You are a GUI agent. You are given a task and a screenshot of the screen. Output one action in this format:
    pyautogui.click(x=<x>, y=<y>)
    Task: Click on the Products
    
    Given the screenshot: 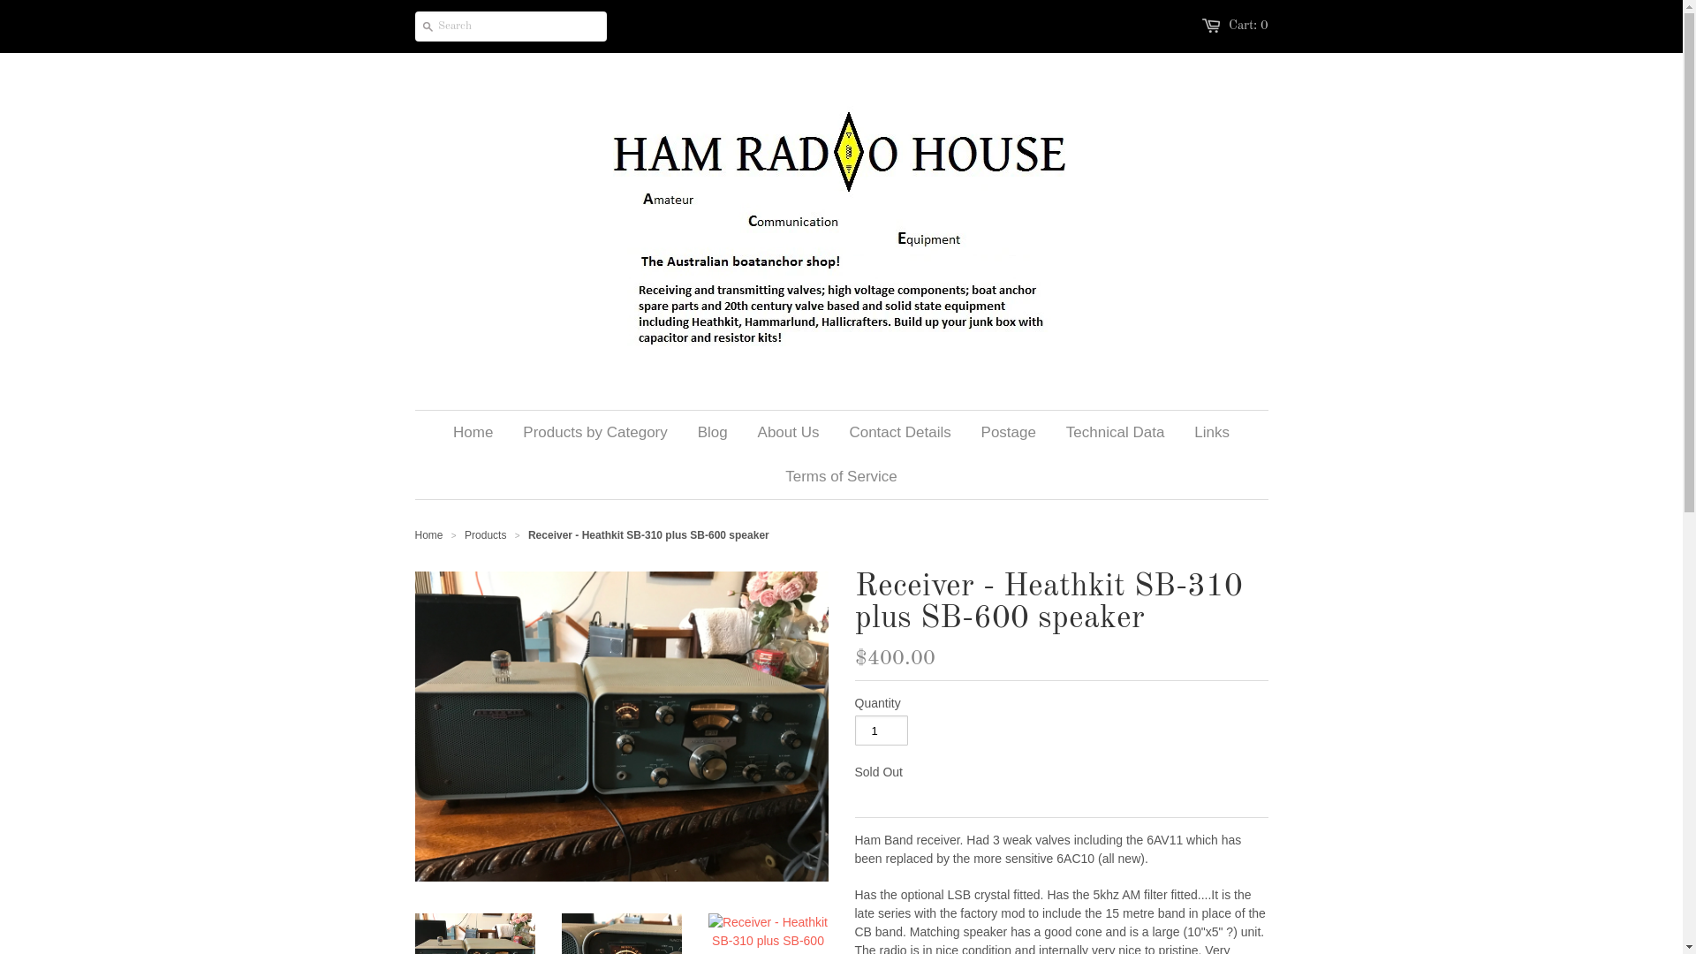 What is the action you would take?
    pyautogui.click(x=486, y=535)
    